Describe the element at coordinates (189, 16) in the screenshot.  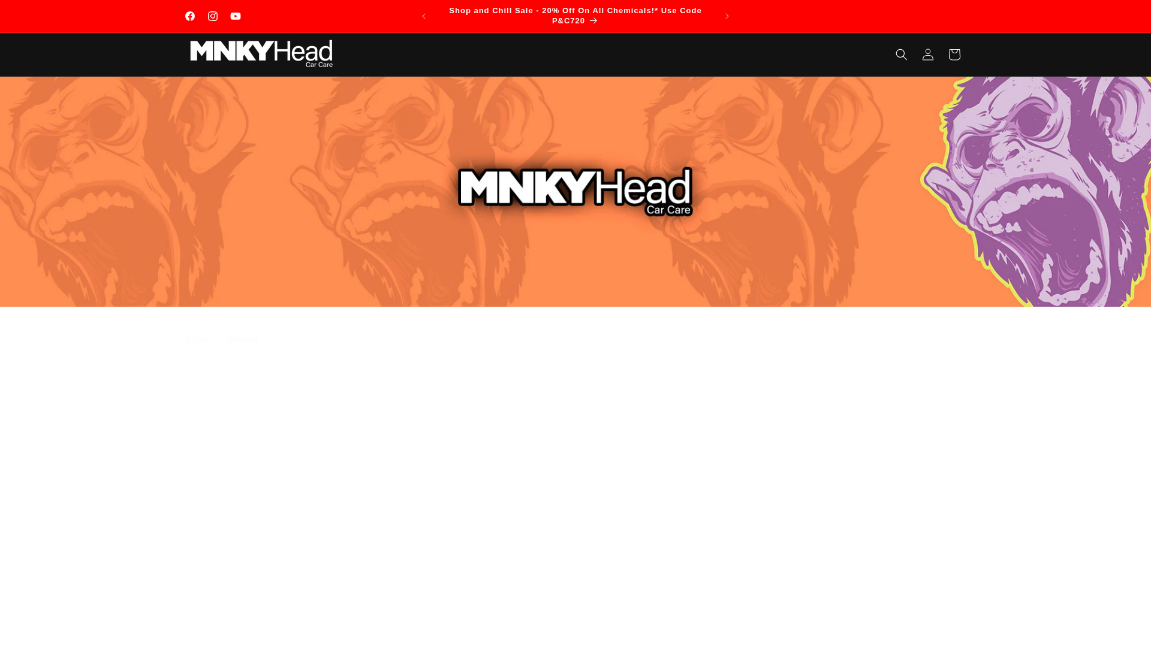
I see `Facebook` at that location.